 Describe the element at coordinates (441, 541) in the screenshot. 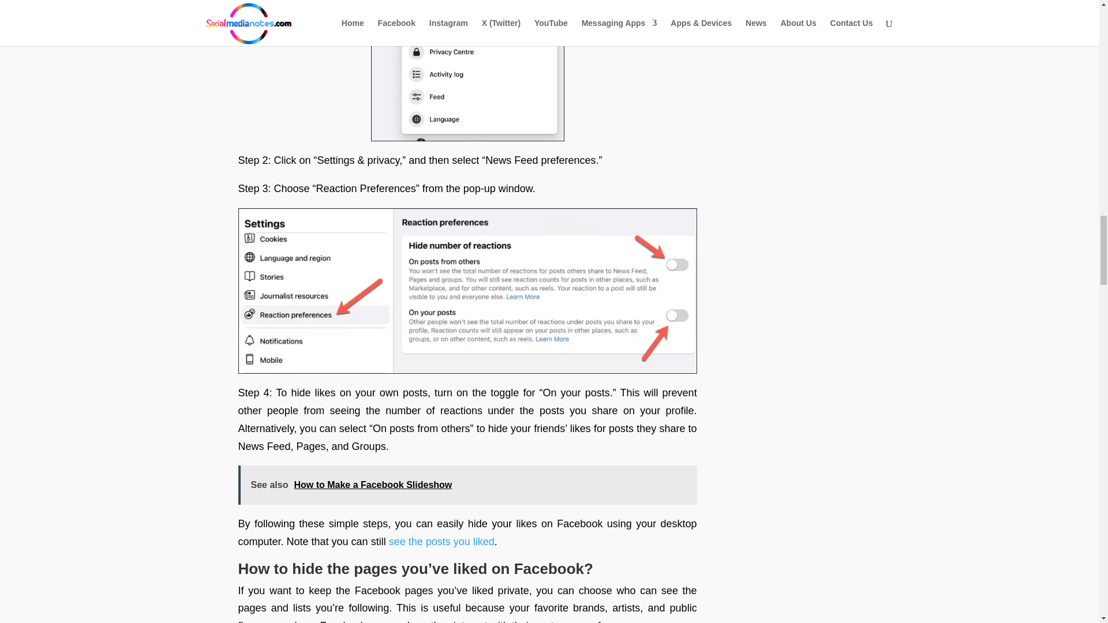

I see `see the posts you liked` at that location.